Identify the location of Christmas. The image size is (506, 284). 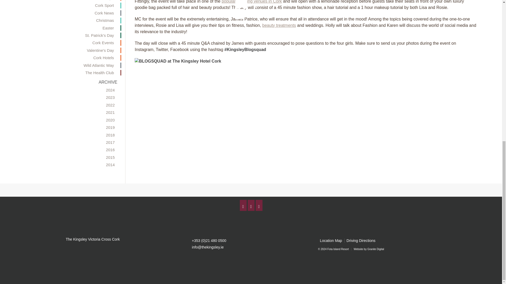
(62, 20).